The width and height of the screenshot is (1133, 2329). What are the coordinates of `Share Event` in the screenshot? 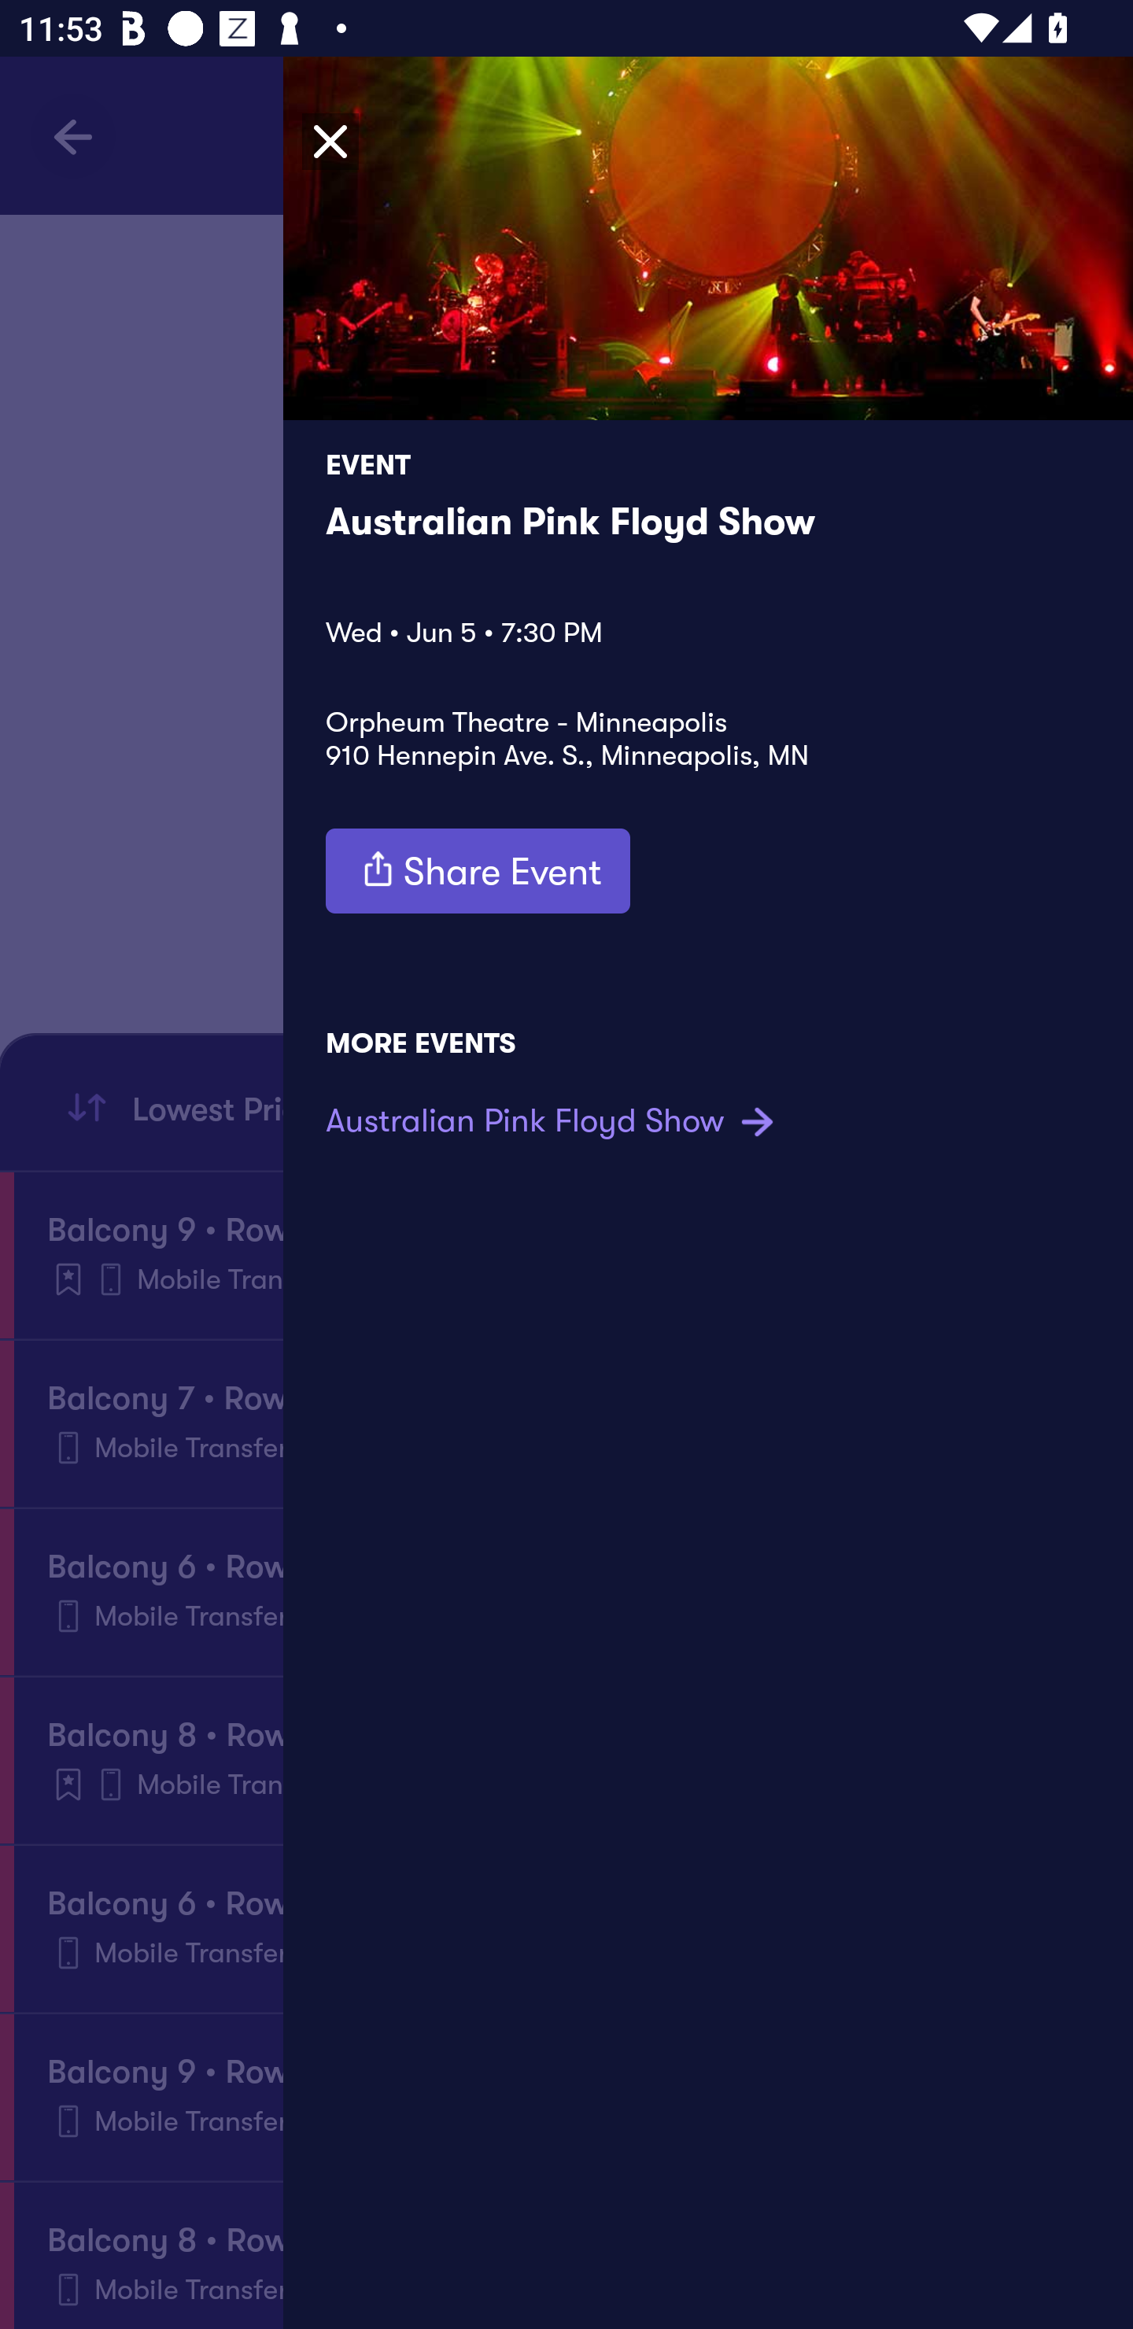 It's located at (478, 870).